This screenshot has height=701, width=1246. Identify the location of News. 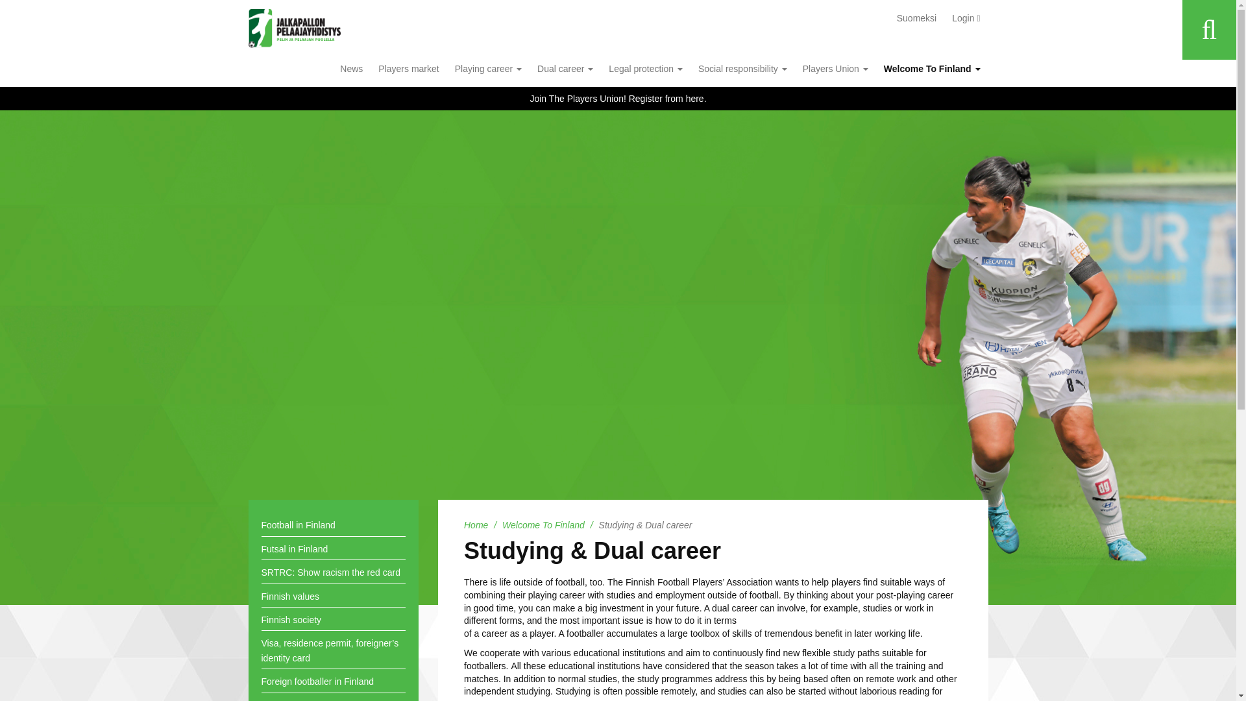
(351, 69).